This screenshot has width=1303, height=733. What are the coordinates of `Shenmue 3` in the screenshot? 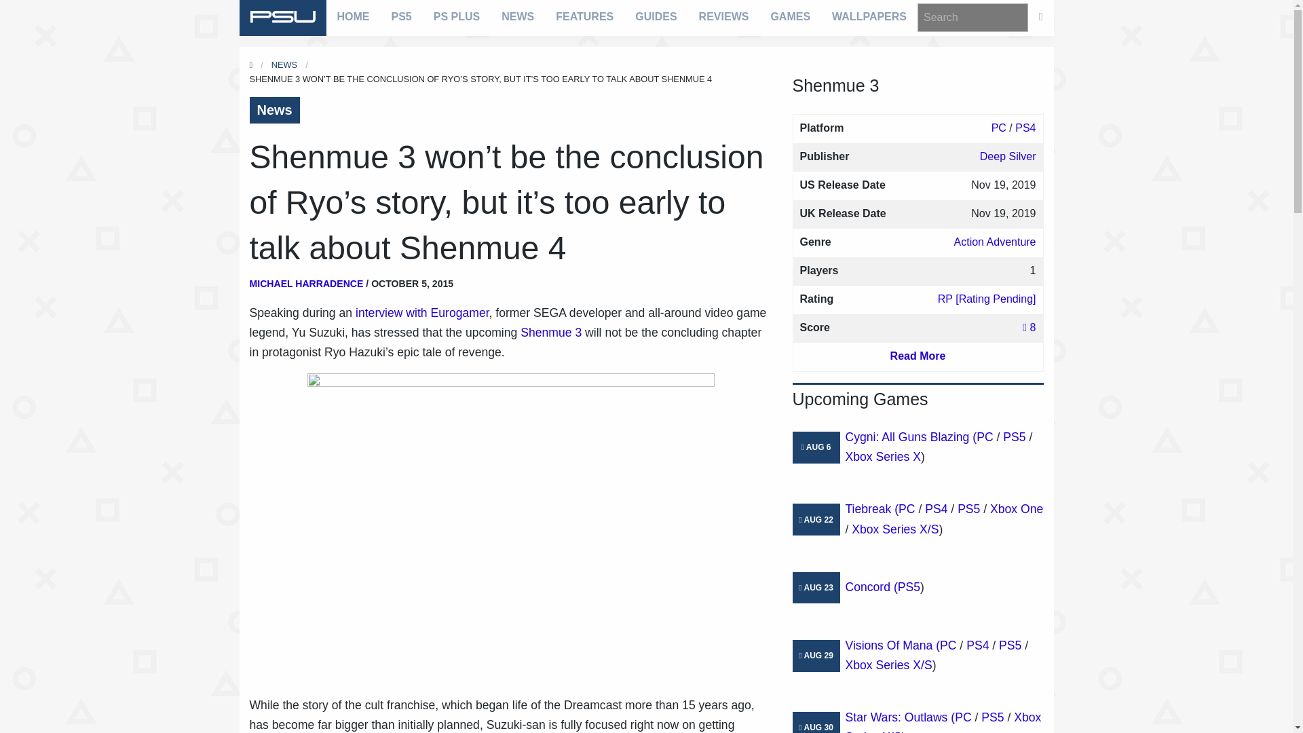 It's located at (550, 333).